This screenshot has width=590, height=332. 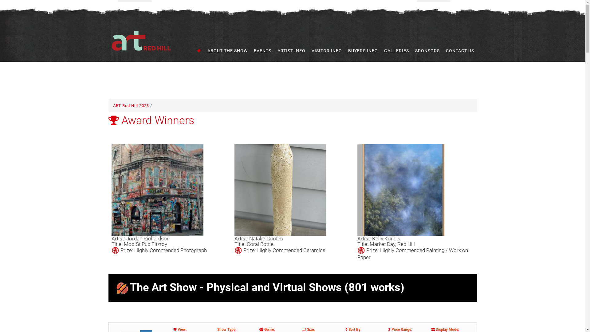 I want to click on BUYERS INFO, so click(x=363, y=51).